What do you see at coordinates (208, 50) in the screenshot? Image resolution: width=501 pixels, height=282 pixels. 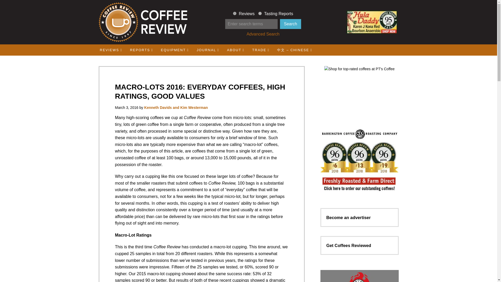 I see `JOURNAL` at bounding box center [208, 50].